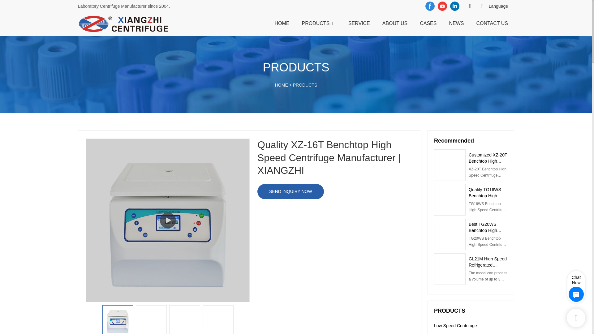 The image size is (594, 334). What do you see at coordinates (305, 85) in the screenshot?
I see `PRODUCTS` at bounding box center [305, 85].